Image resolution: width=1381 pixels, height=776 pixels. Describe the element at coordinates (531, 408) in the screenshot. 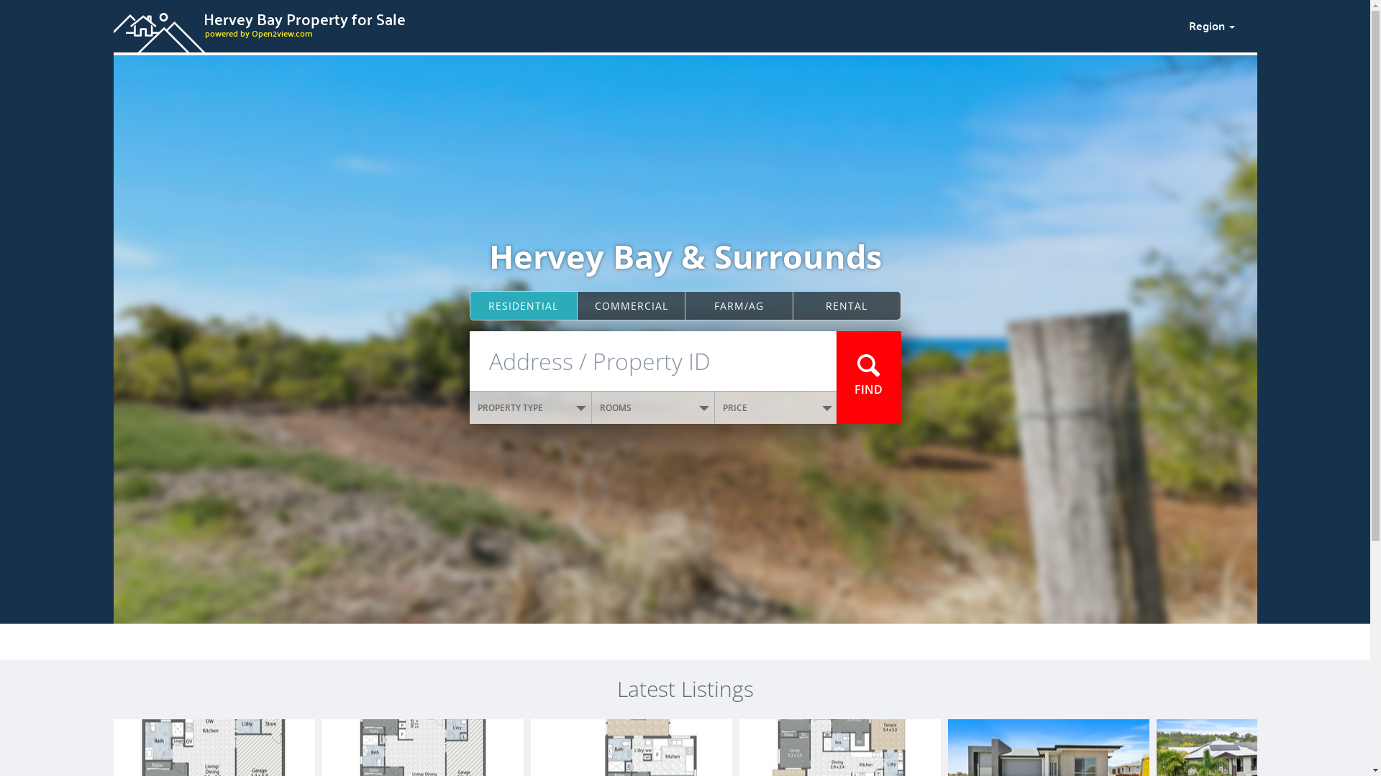

I see `PROPERTY TYPE` at that location.